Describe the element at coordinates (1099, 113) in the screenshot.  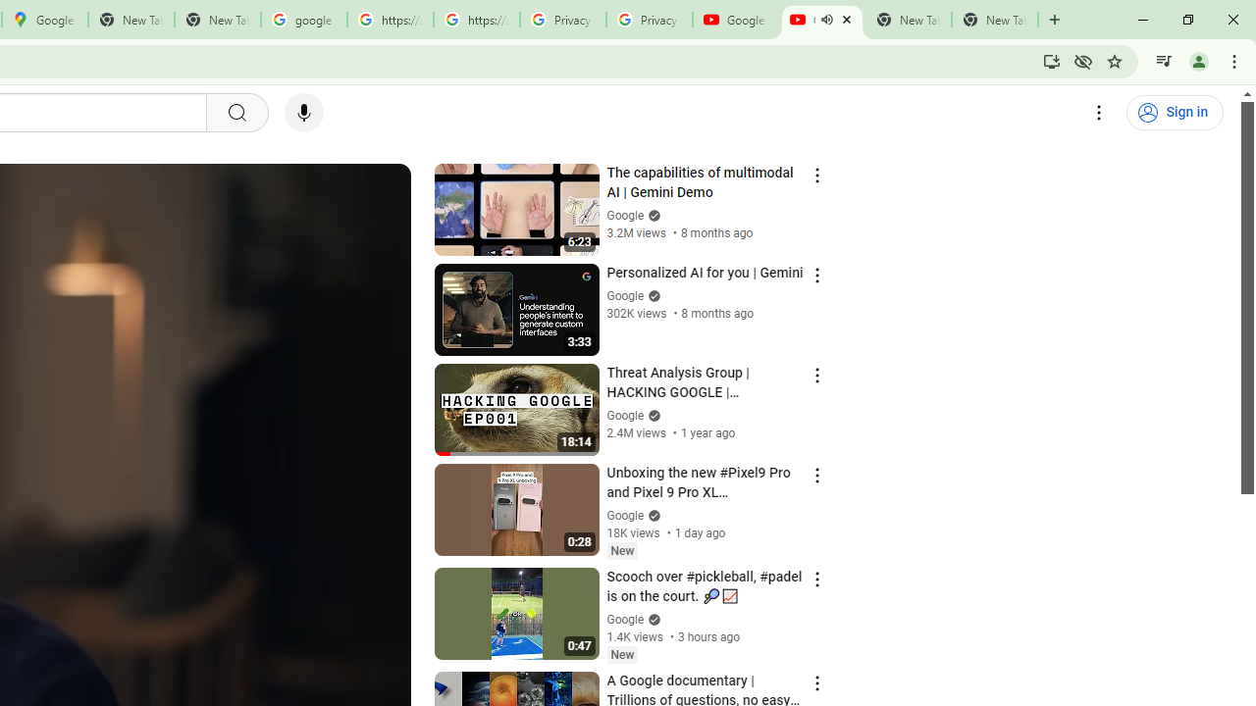
I see `Settings` at that location.